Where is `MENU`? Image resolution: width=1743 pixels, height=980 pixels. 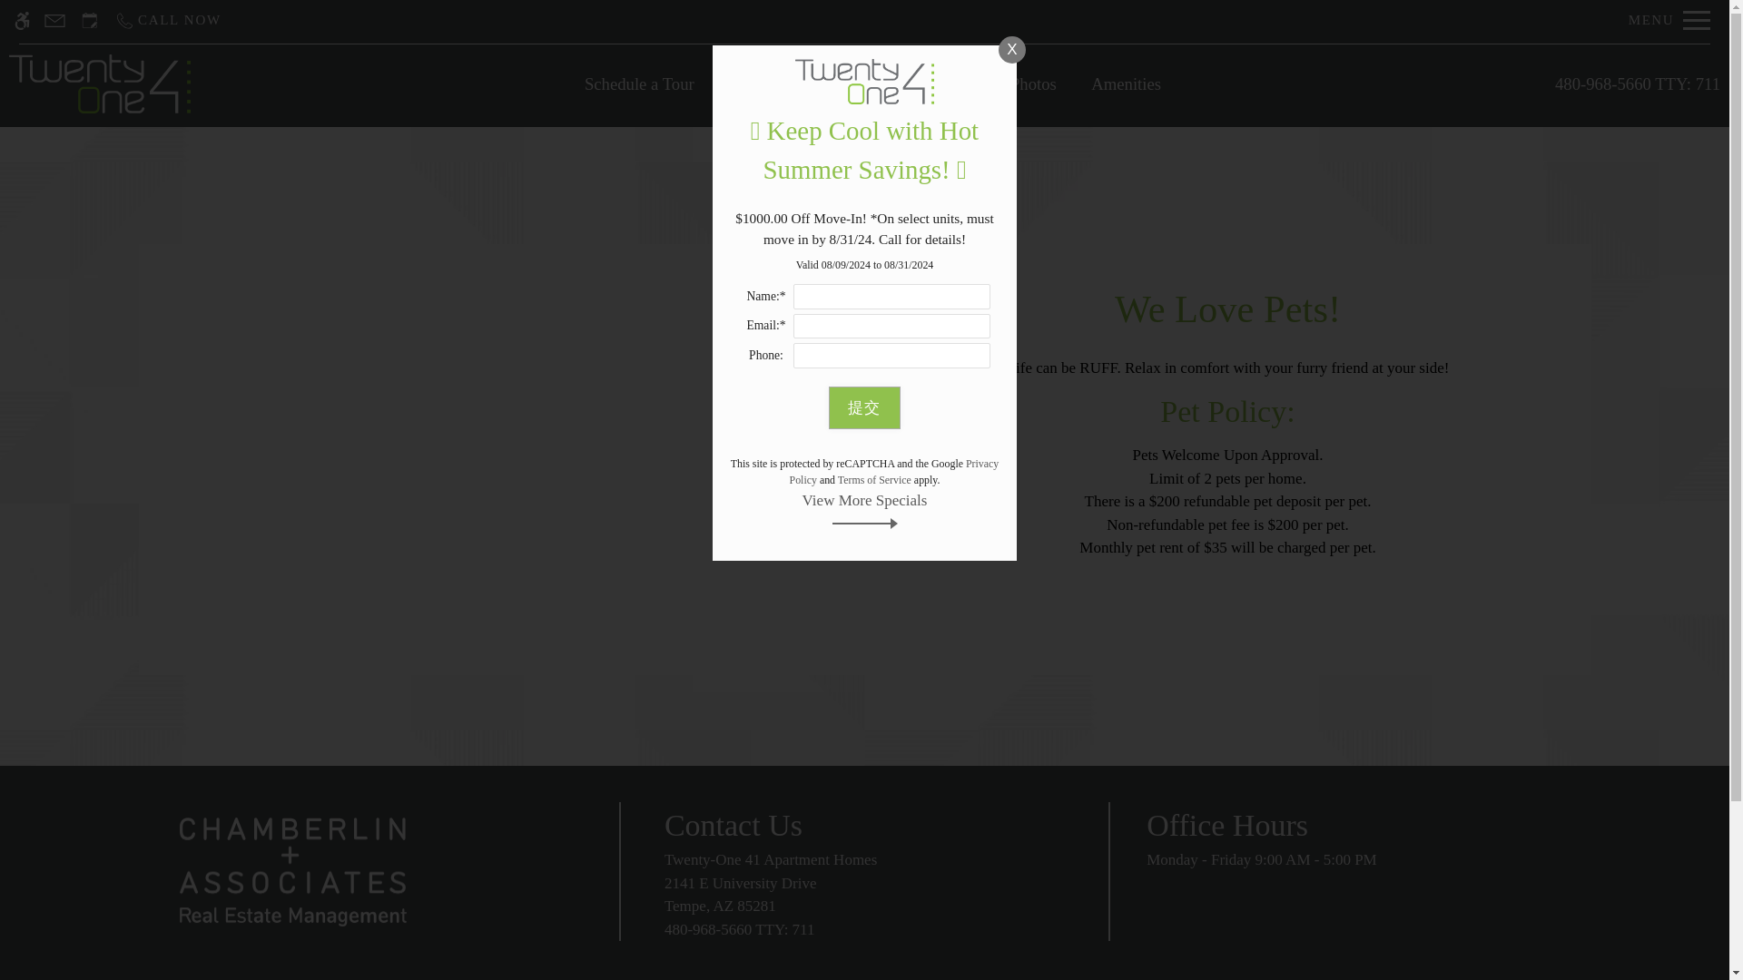
MENU is located at coordinates (864, 905).